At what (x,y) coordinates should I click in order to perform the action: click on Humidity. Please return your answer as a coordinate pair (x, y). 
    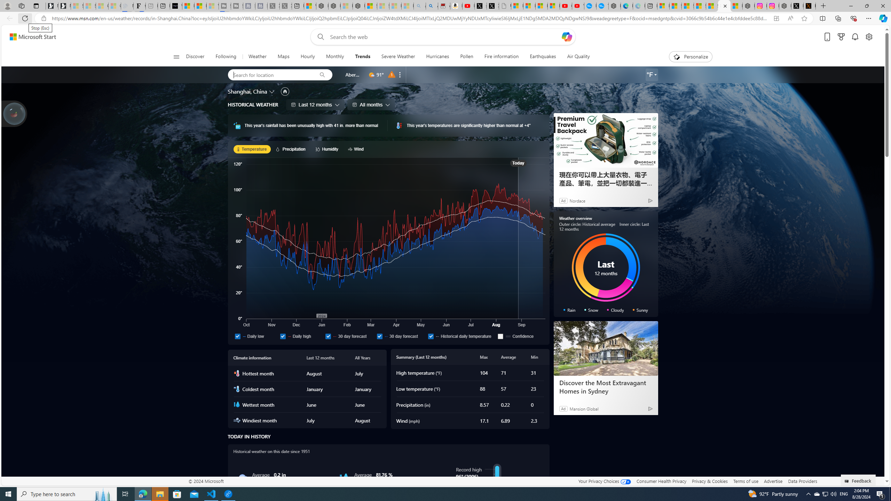
    Looking at the image, I should click on (328, 149).